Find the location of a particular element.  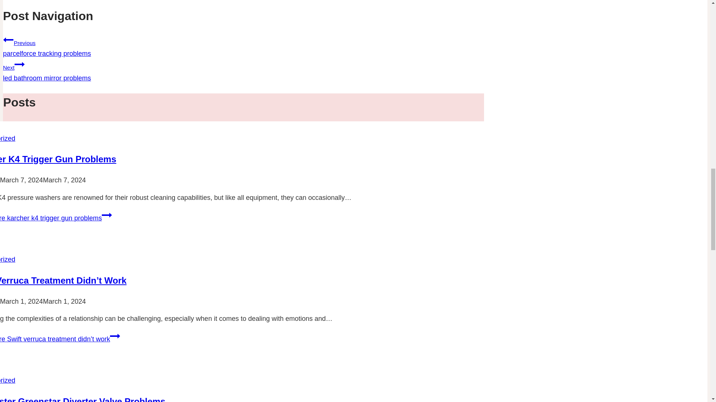

Continue is located at coordinates (243, 46).